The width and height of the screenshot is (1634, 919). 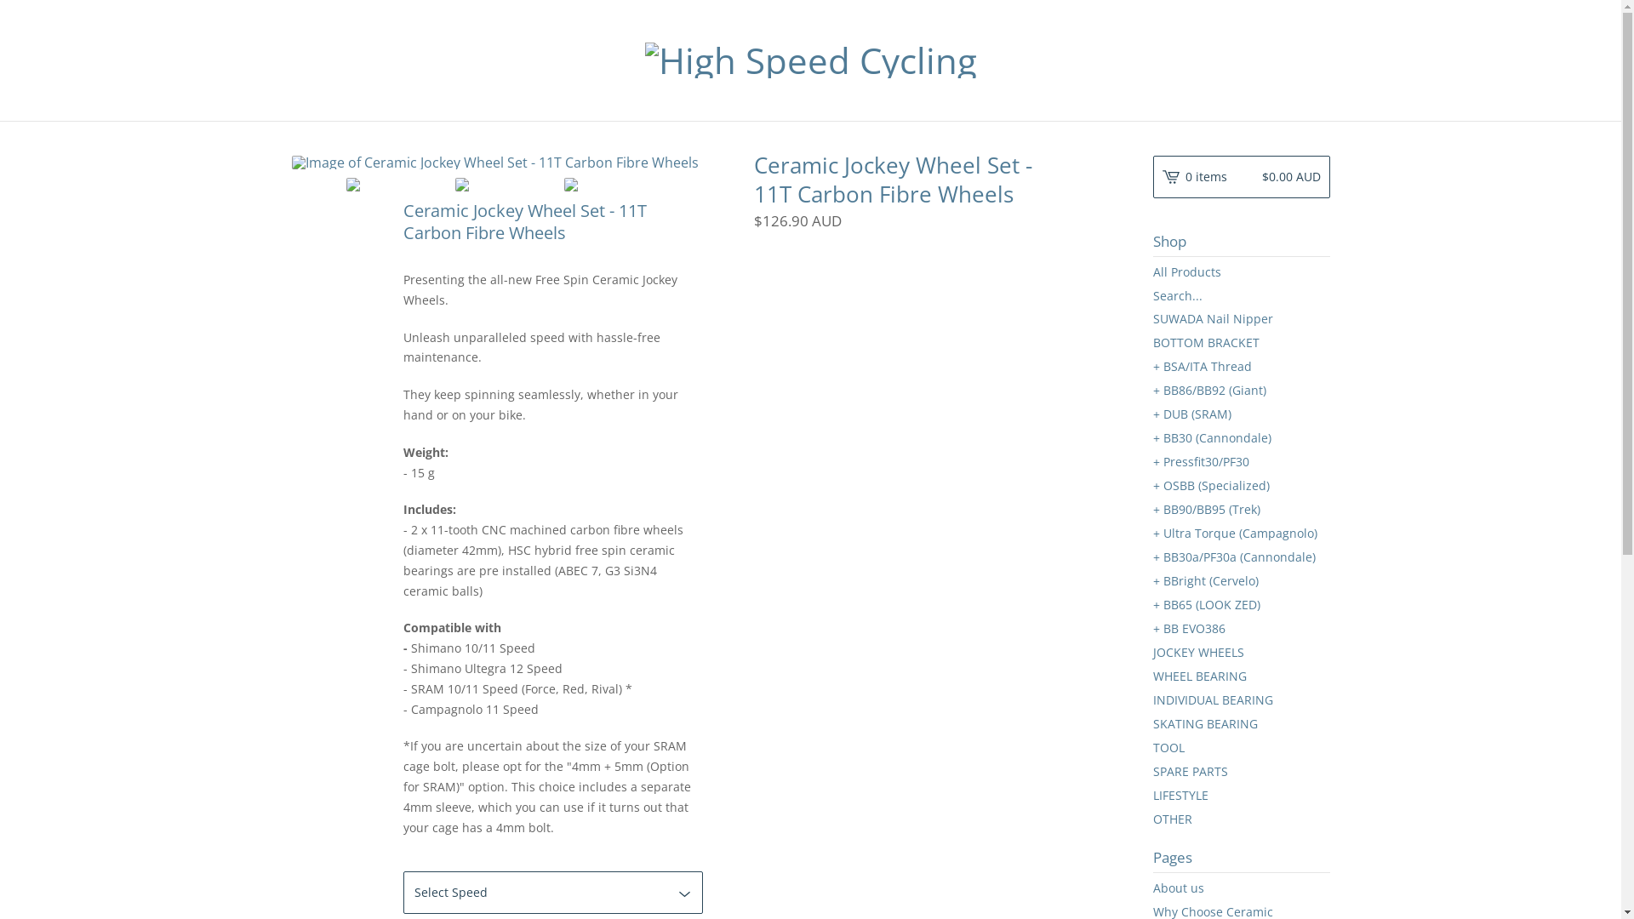 What do you see at coordinates (1241, 343) in the screenshot?
I see `BOTTOM BRACKET` at bounding box center [1241, 343].